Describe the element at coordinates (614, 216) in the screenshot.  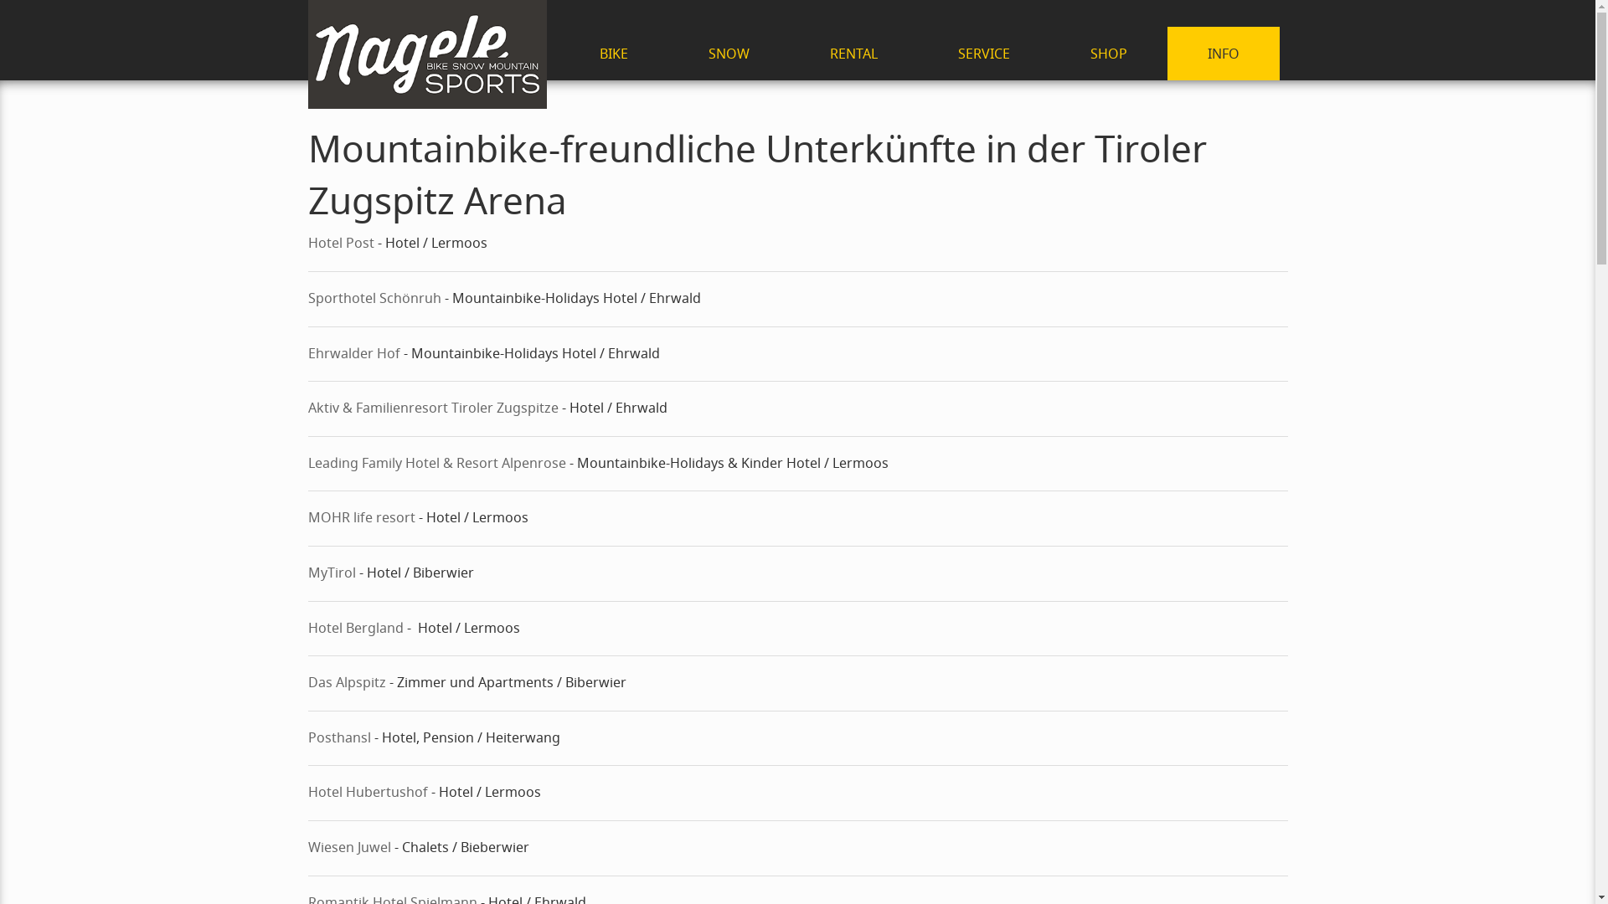
I see `Bike-Guiding` at that location.